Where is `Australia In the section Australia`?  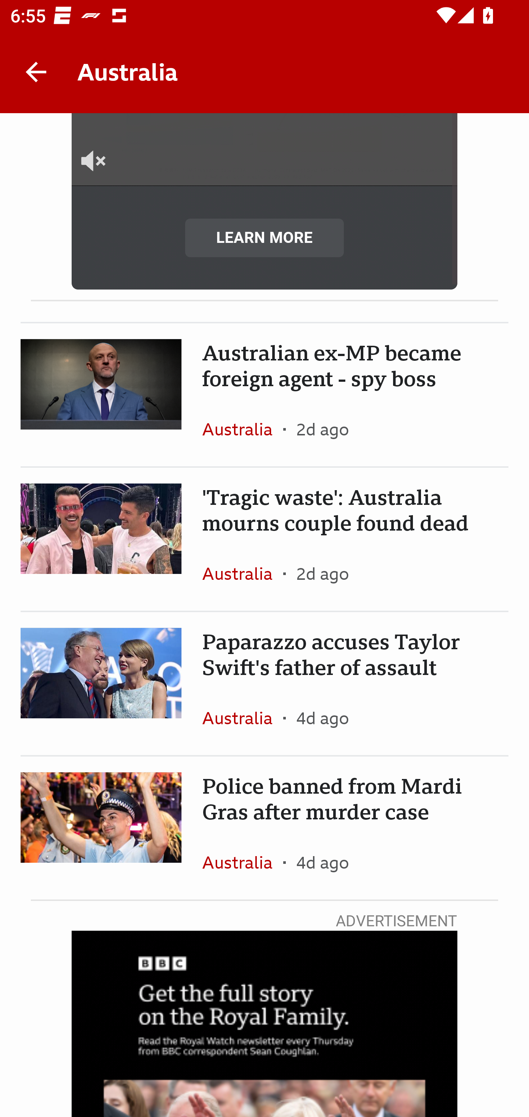 Australia In the section Australia is located at coordinates (242, 573).